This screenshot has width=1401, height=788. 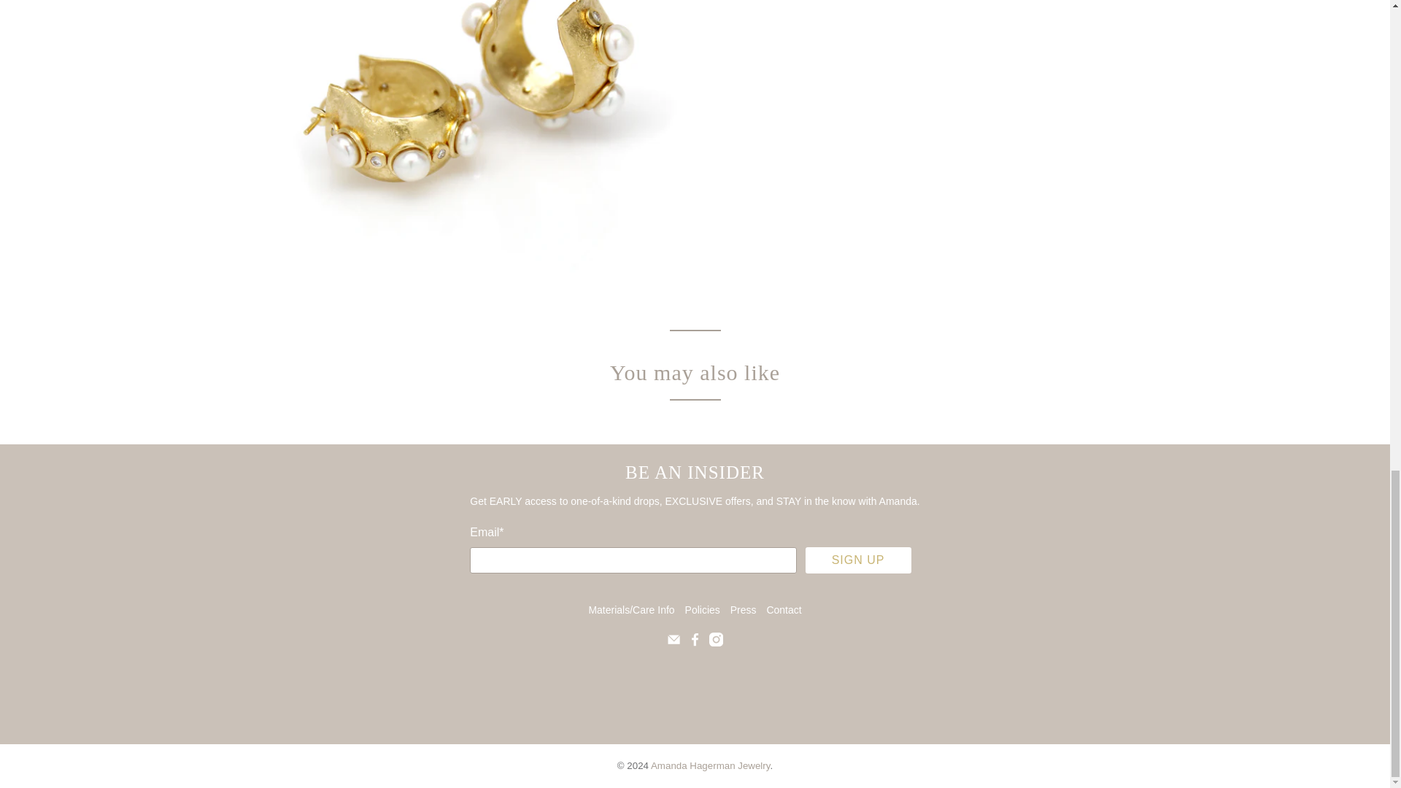 What do you see at coordinates (695, 689) in the screenshot?
I see `Amanda Hagerman Jewelry` at bounding box center [695, 689].